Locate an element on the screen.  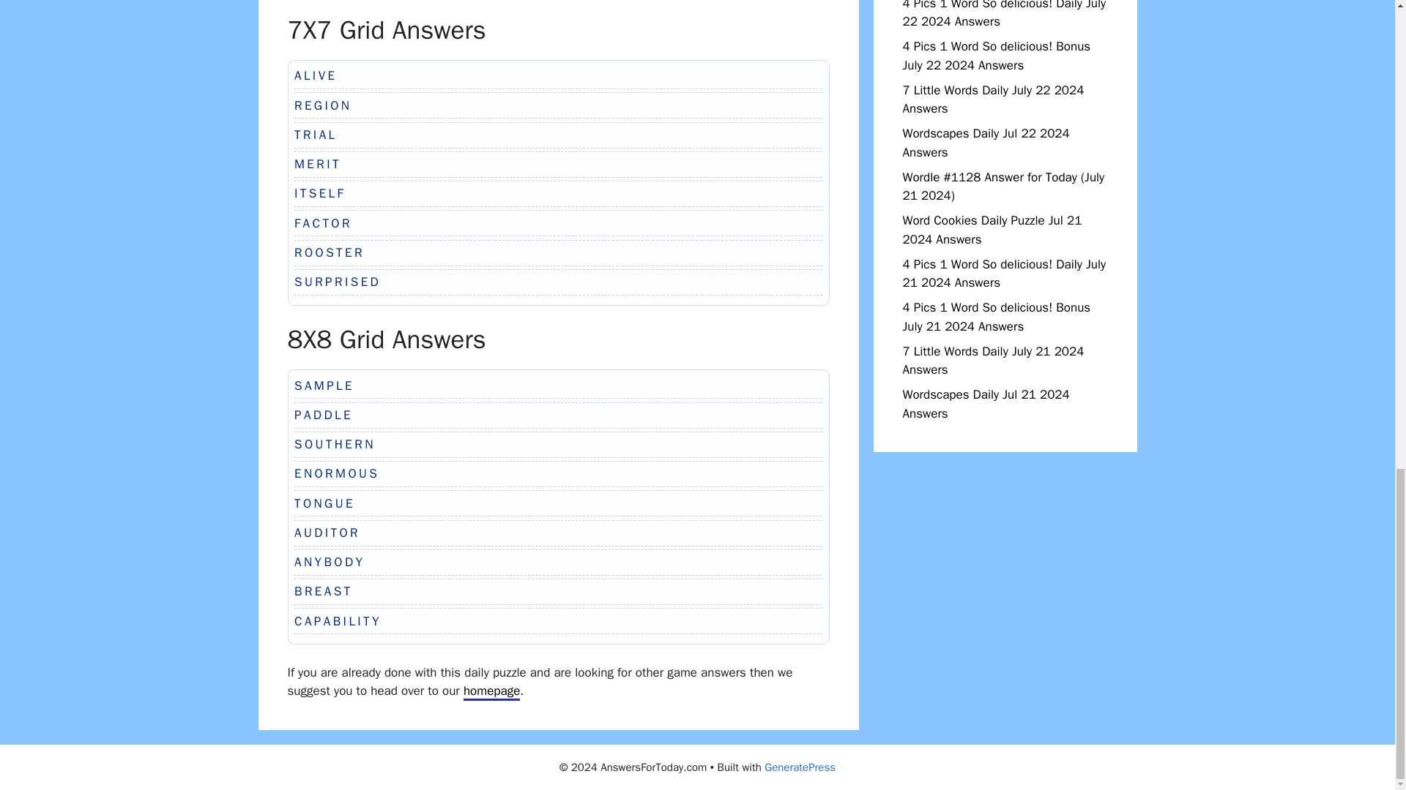
7 Little Words Daily July 21 2024 Answers is located at coordinates (993, 361).